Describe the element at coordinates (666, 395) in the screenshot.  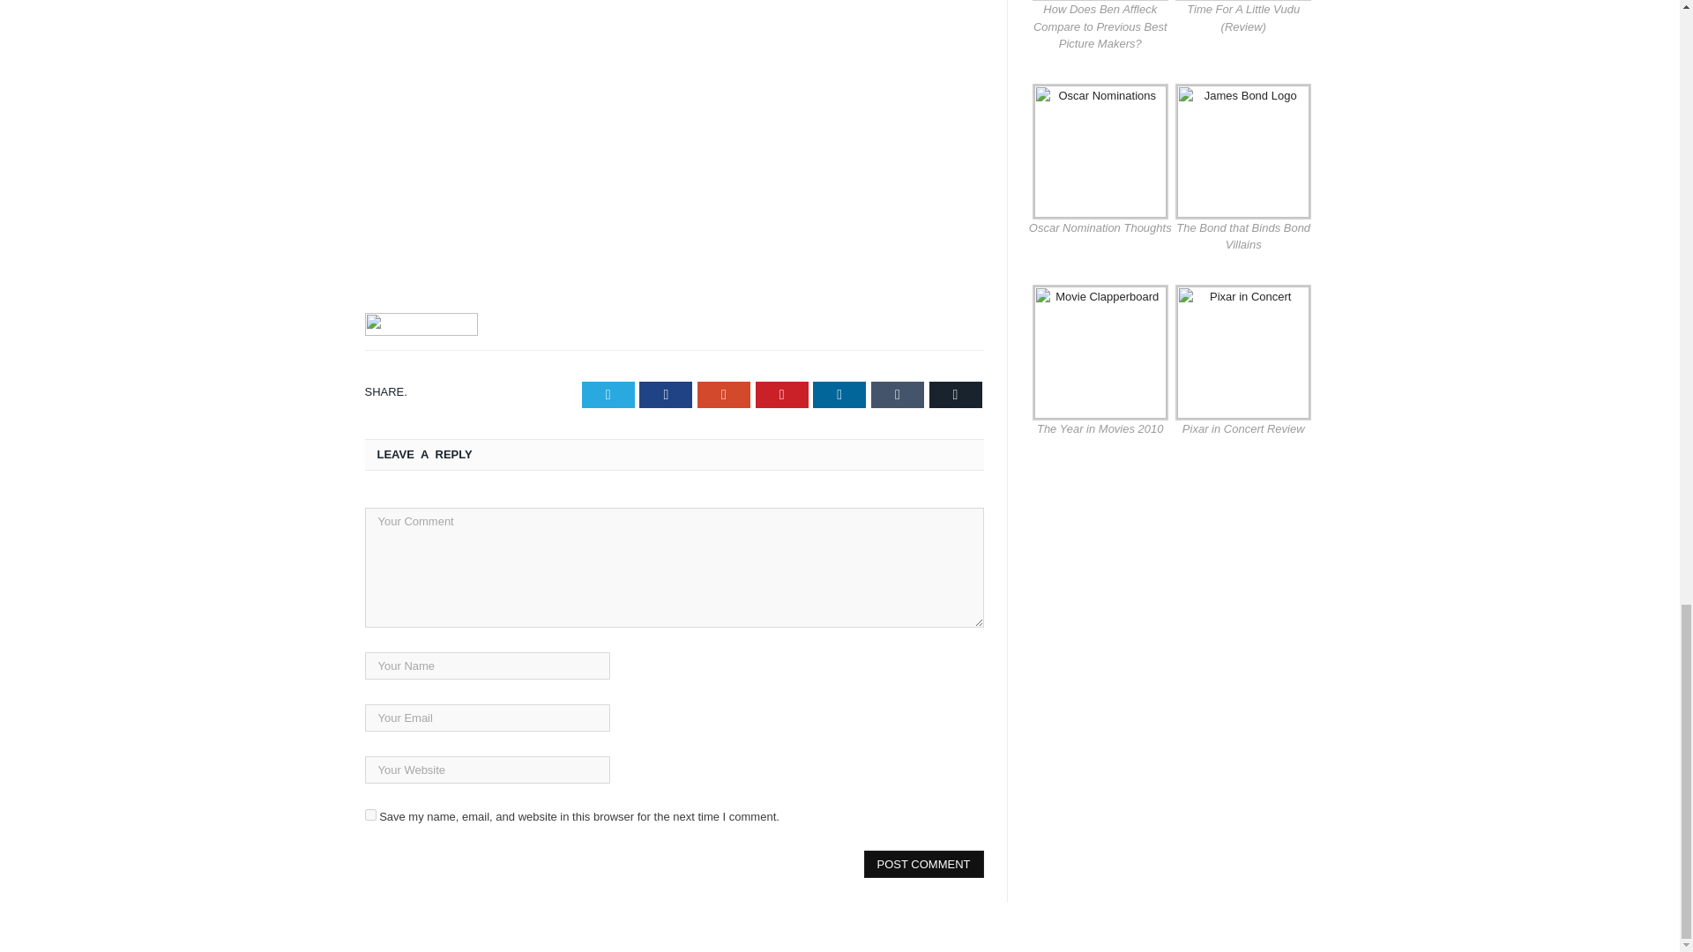
I see `Facebook` at that location.